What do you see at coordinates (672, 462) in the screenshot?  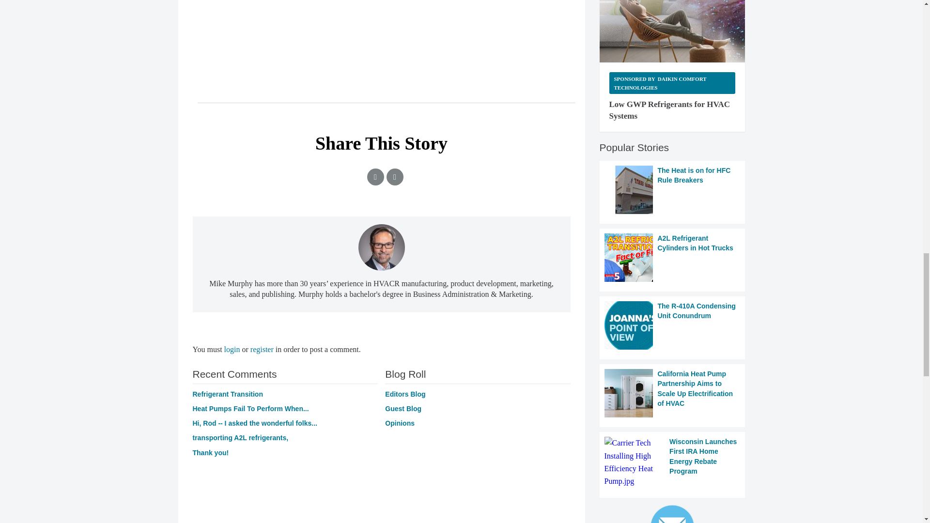 I see `Wisconsin Launches First IRA Home Energy Rebate Program` at bounding box center [672, 462].